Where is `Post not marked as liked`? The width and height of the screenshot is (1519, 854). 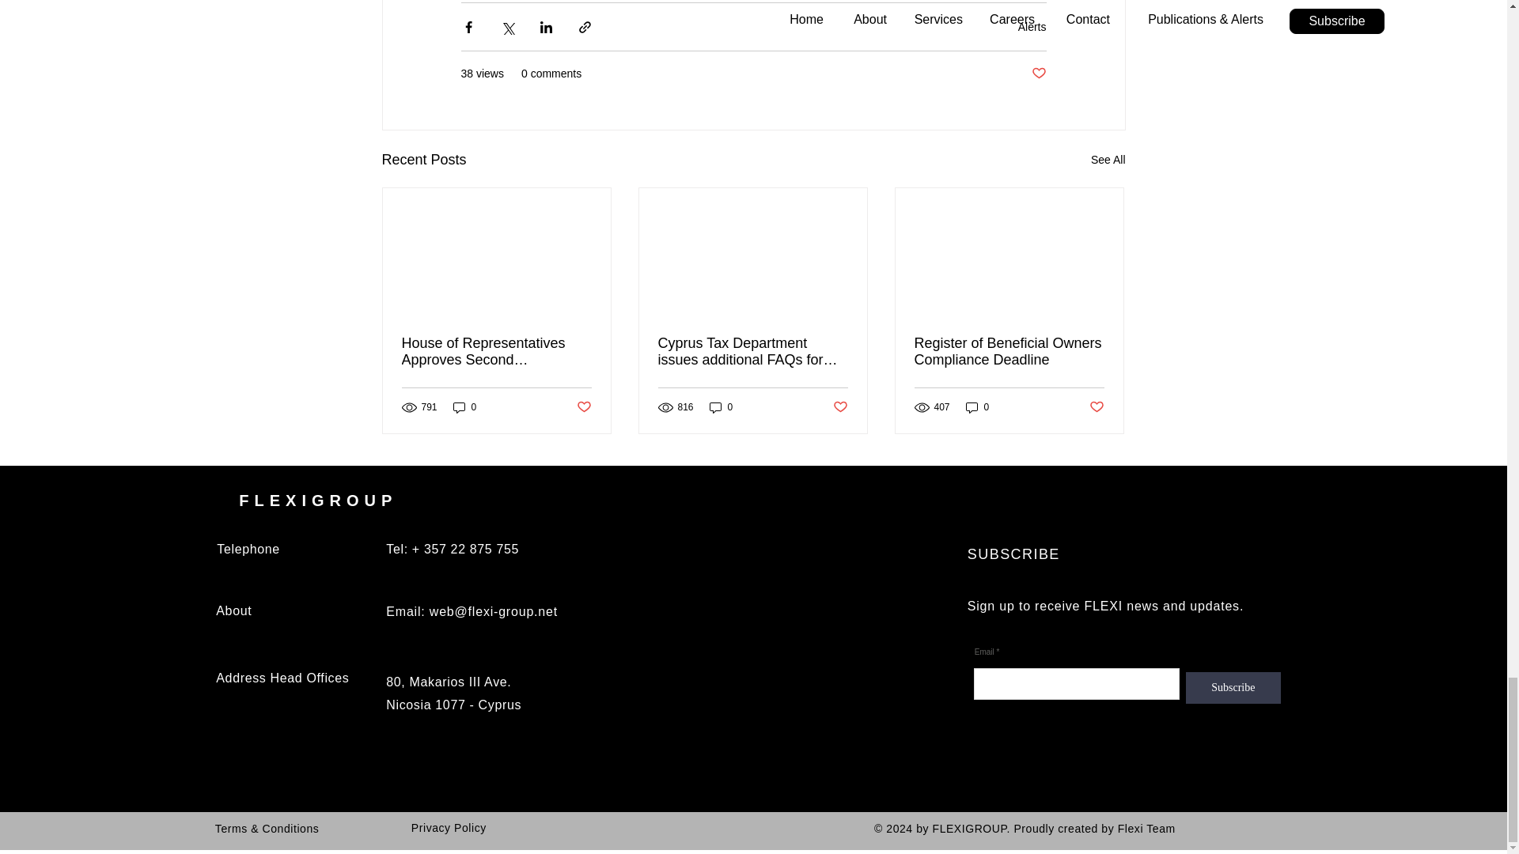
Post not marked as liked is located at coordinates (1097, 407).